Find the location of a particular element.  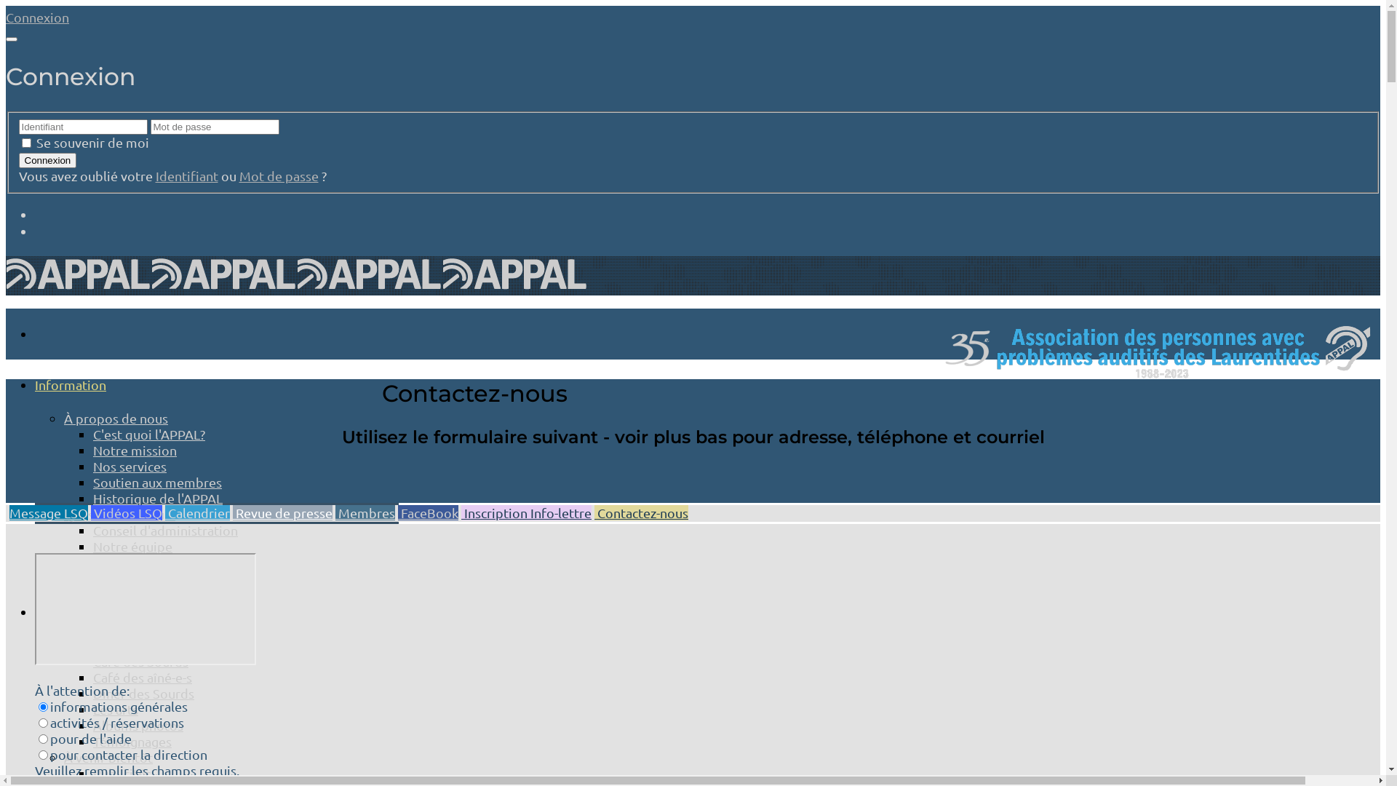

Inscription Info-lettre is located at coordinates (527, 512).